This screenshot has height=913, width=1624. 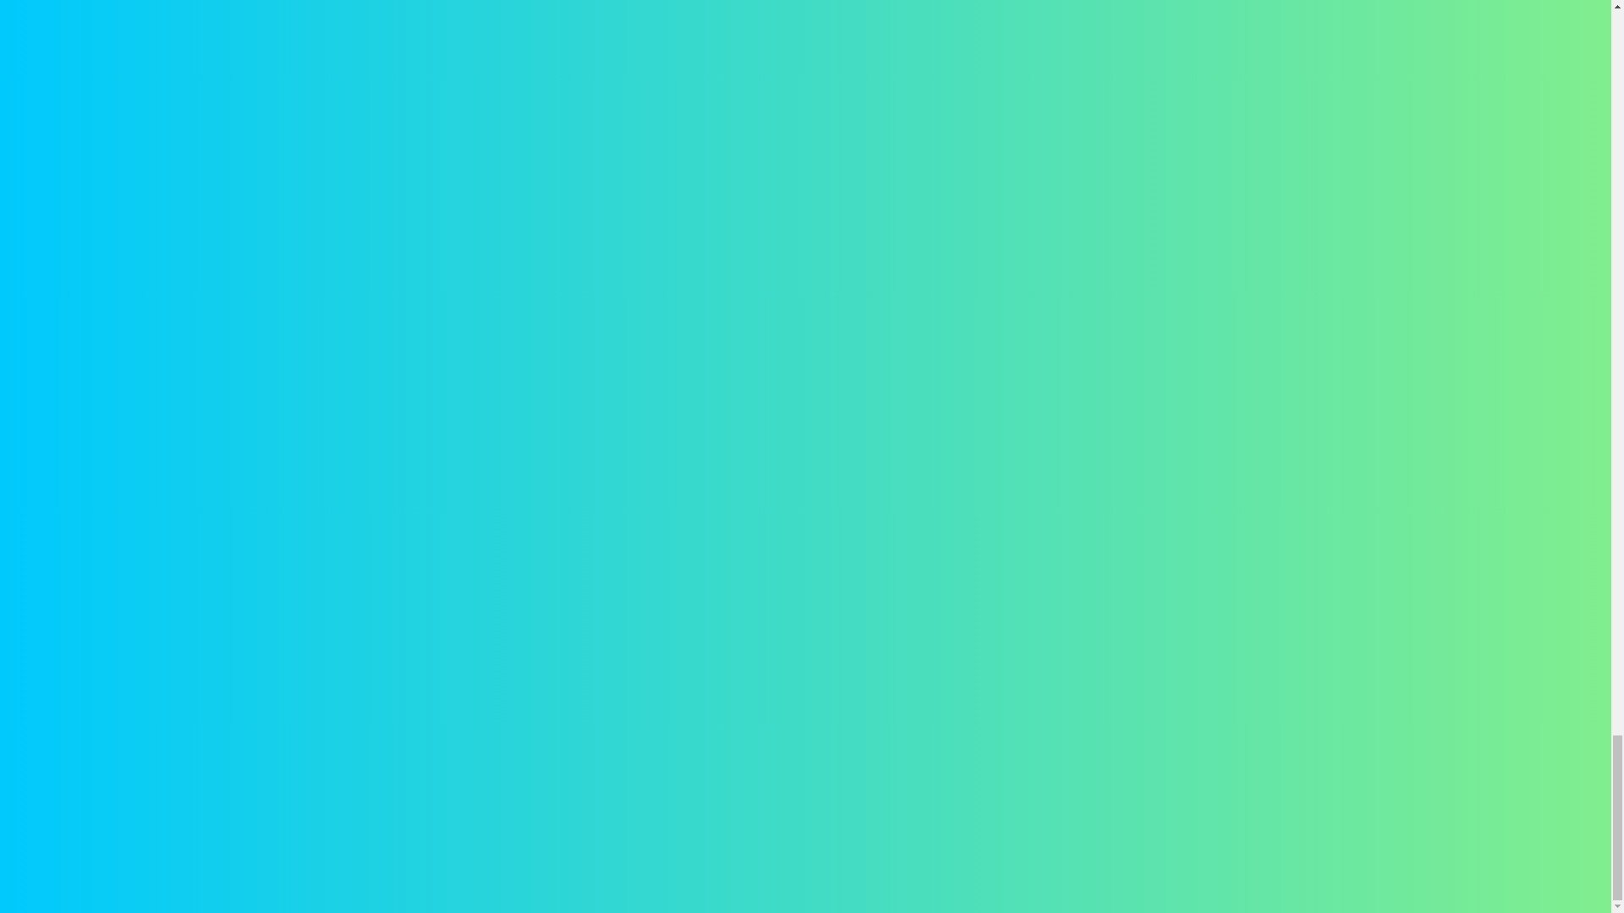 What do you see at coordinates (727, 732) in the screenshot?
I see `FAQS` at bounding box center [727, 732].